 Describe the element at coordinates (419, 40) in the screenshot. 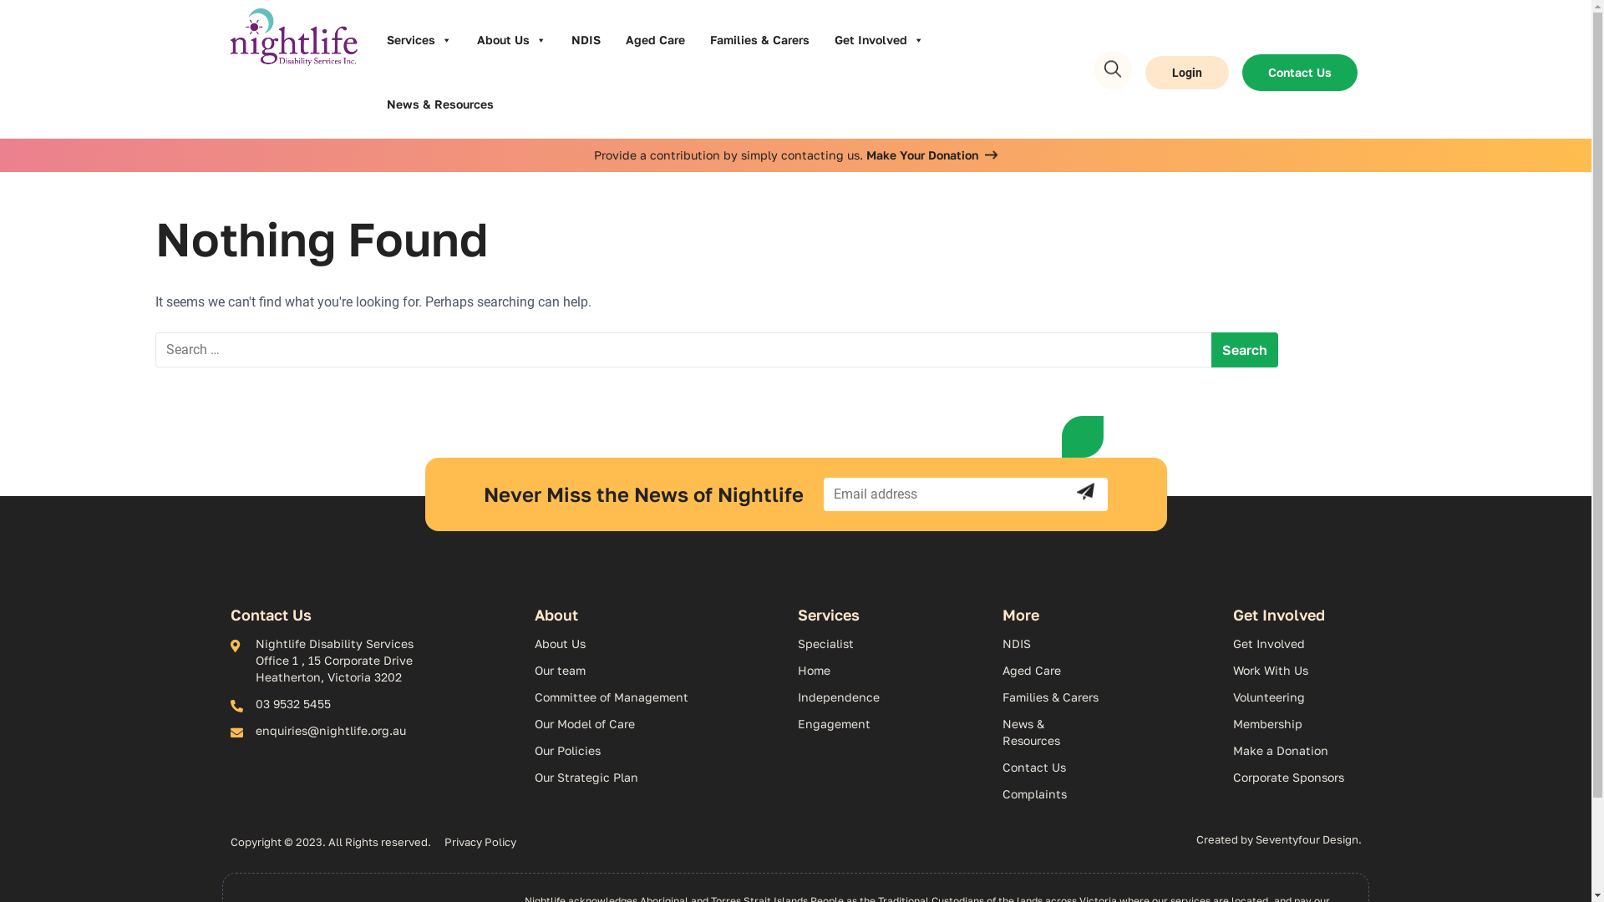

I see `Services` at that location.